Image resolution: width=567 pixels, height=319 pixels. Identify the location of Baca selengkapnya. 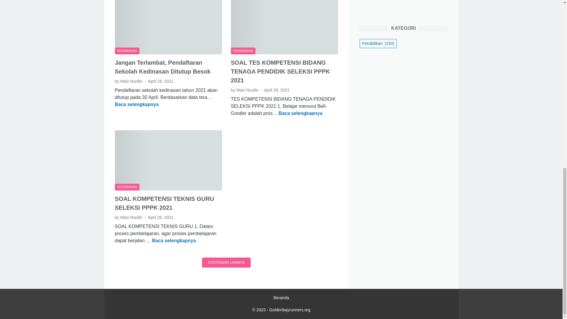
(300, 113).